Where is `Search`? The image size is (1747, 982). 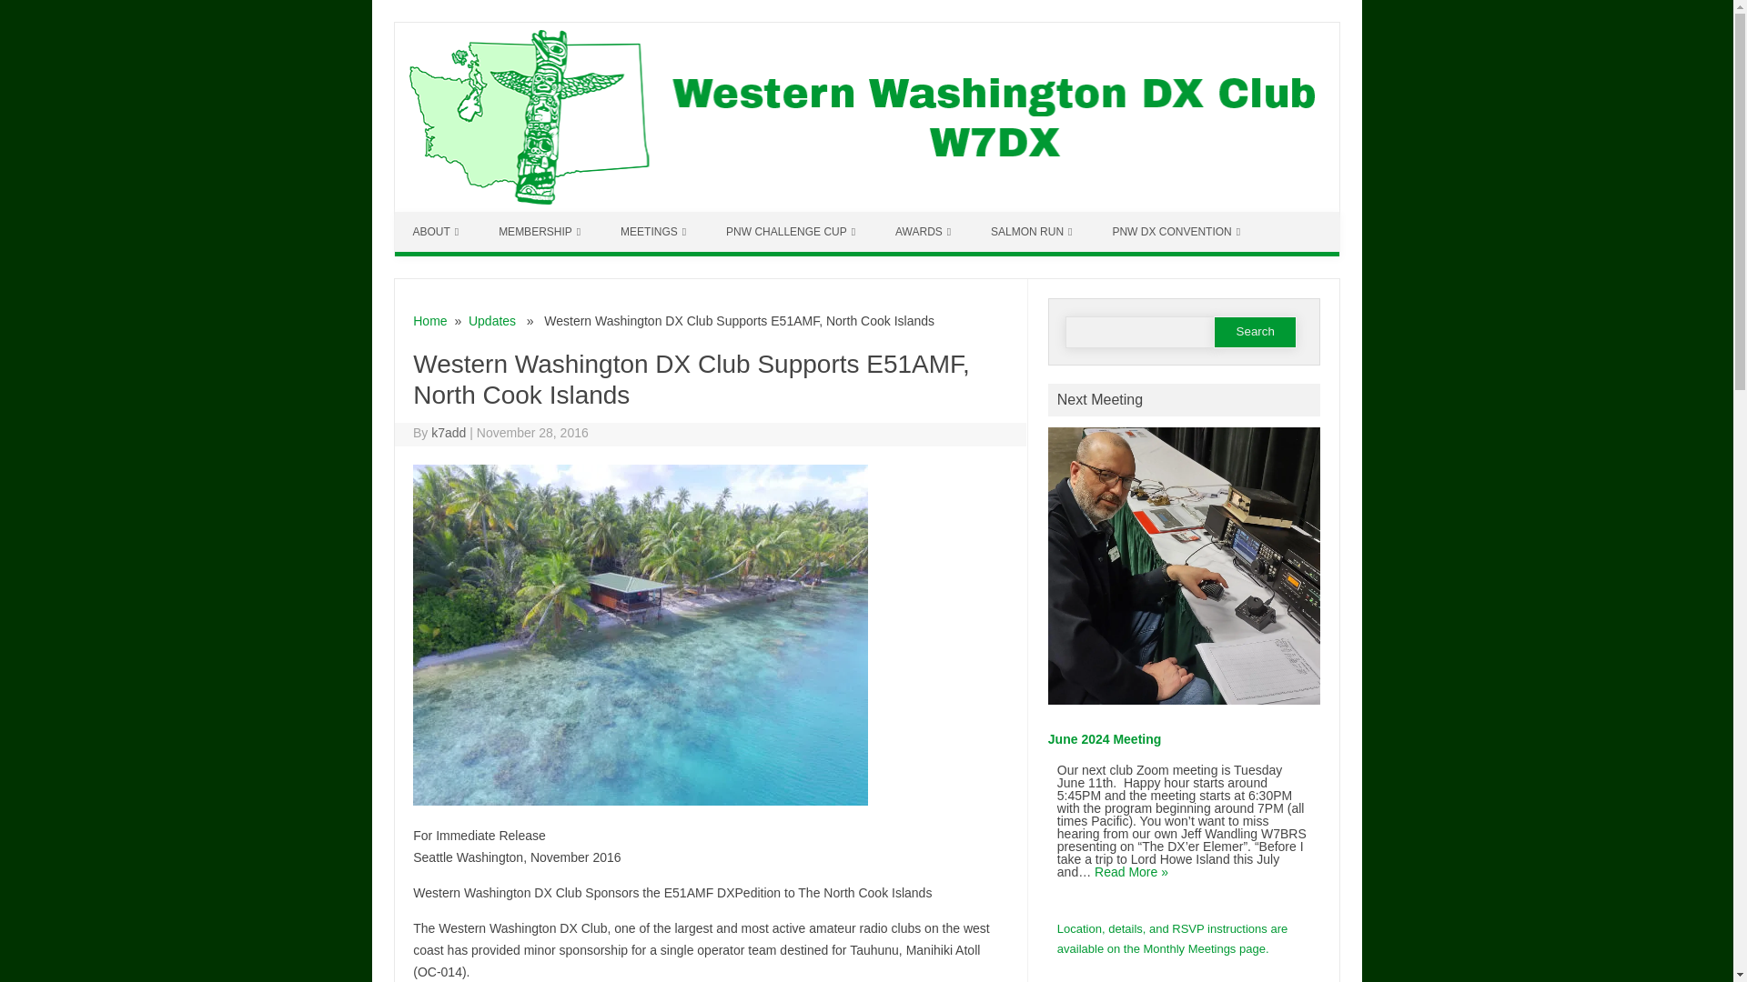 Search is located at coordinates (1255, 332).